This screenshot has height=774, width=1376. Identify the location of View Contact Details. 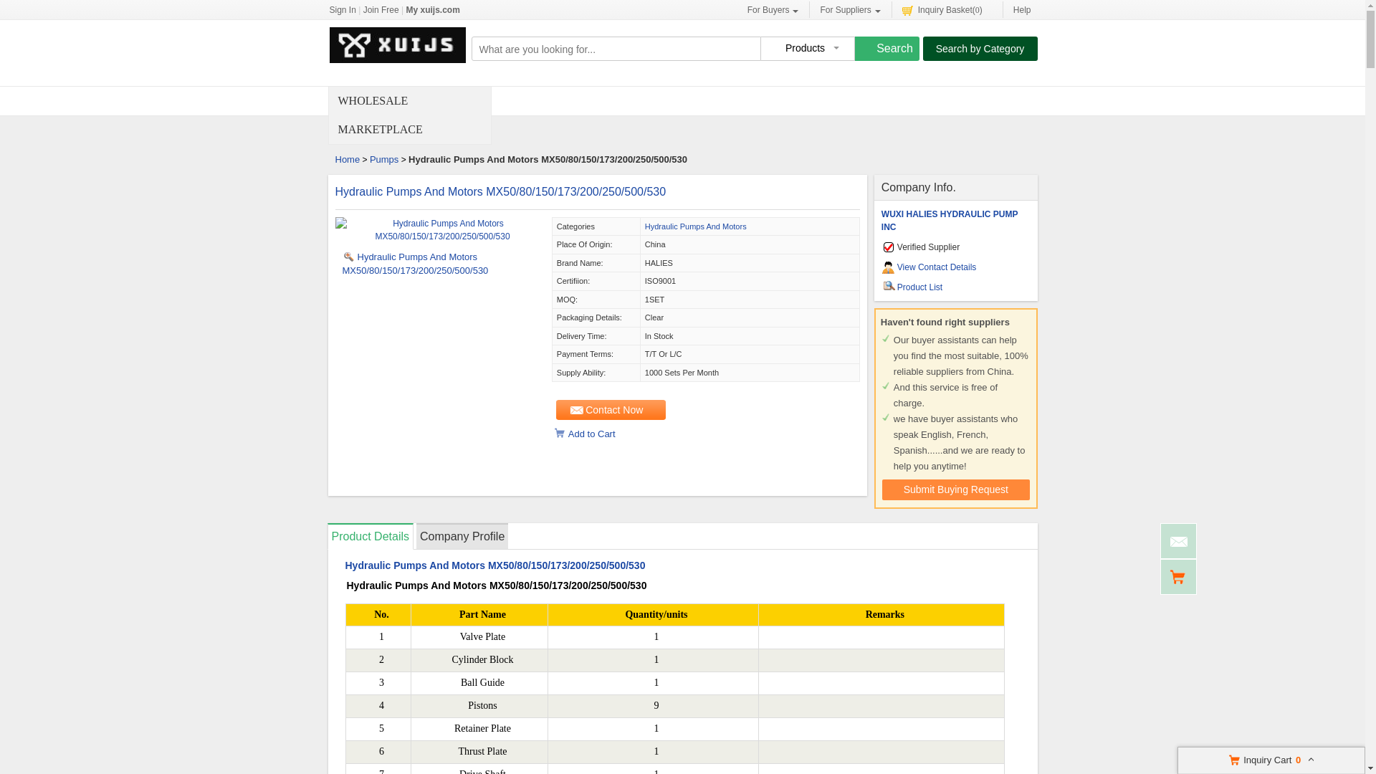
(937, 267).